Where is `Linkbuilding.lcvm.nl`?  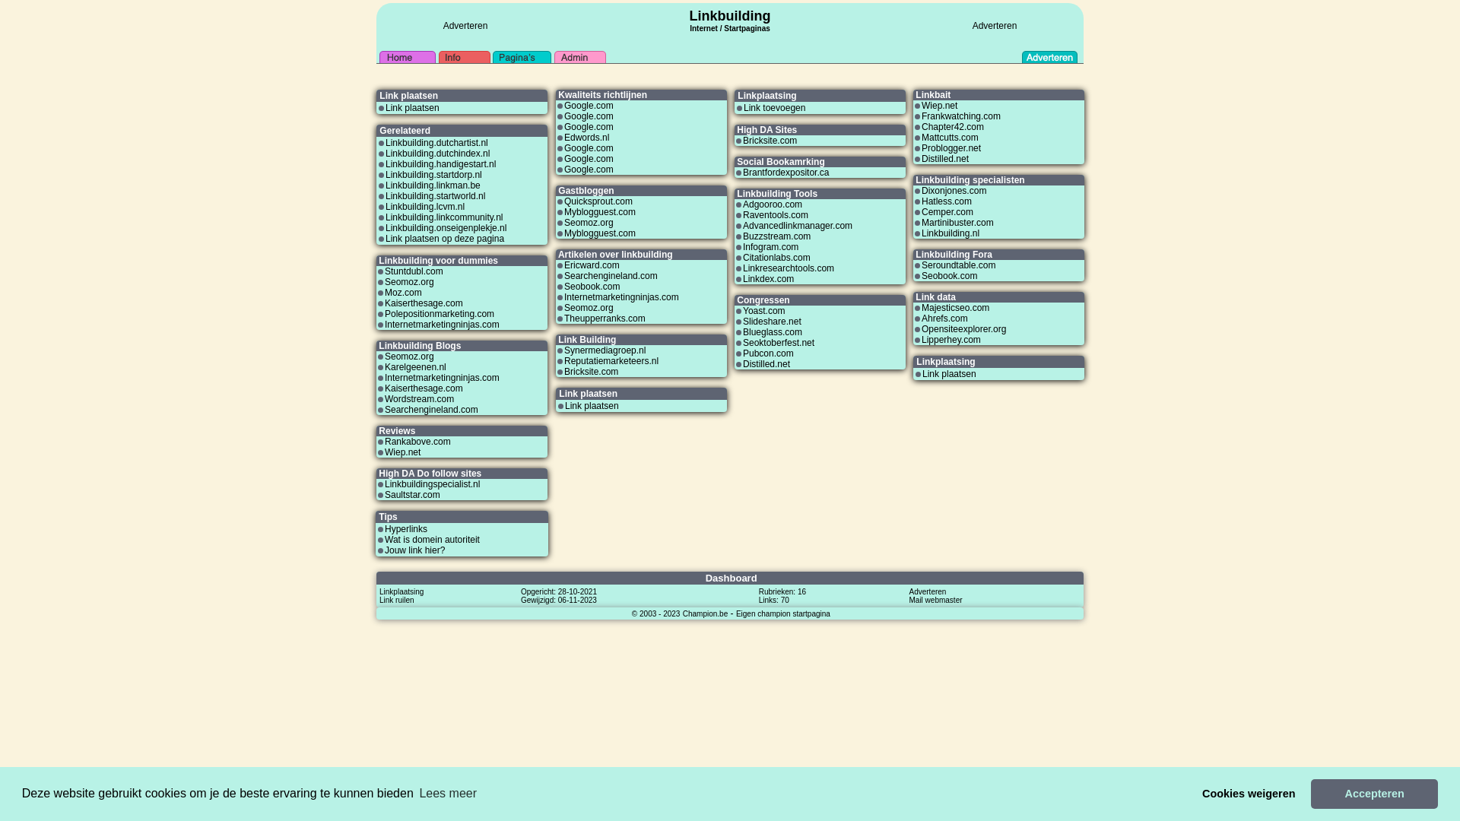
Linkbuilding.lcvm.nl is located at coordinates (424, 207).